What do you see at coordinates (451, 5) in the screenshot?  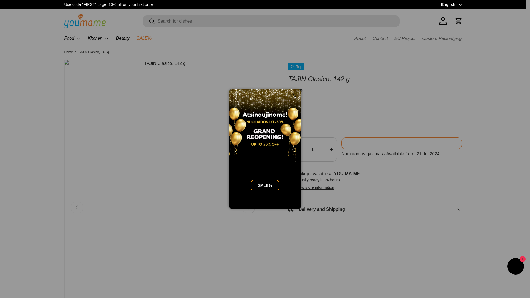 I see `English` at bounding box center [451, 5].